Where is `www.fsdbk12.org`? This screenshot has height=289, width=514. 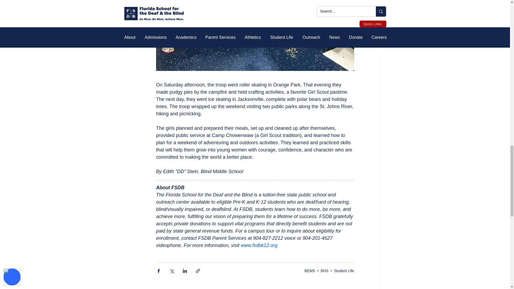
www.fsdbk12.org is located at coordinates (259, 245).